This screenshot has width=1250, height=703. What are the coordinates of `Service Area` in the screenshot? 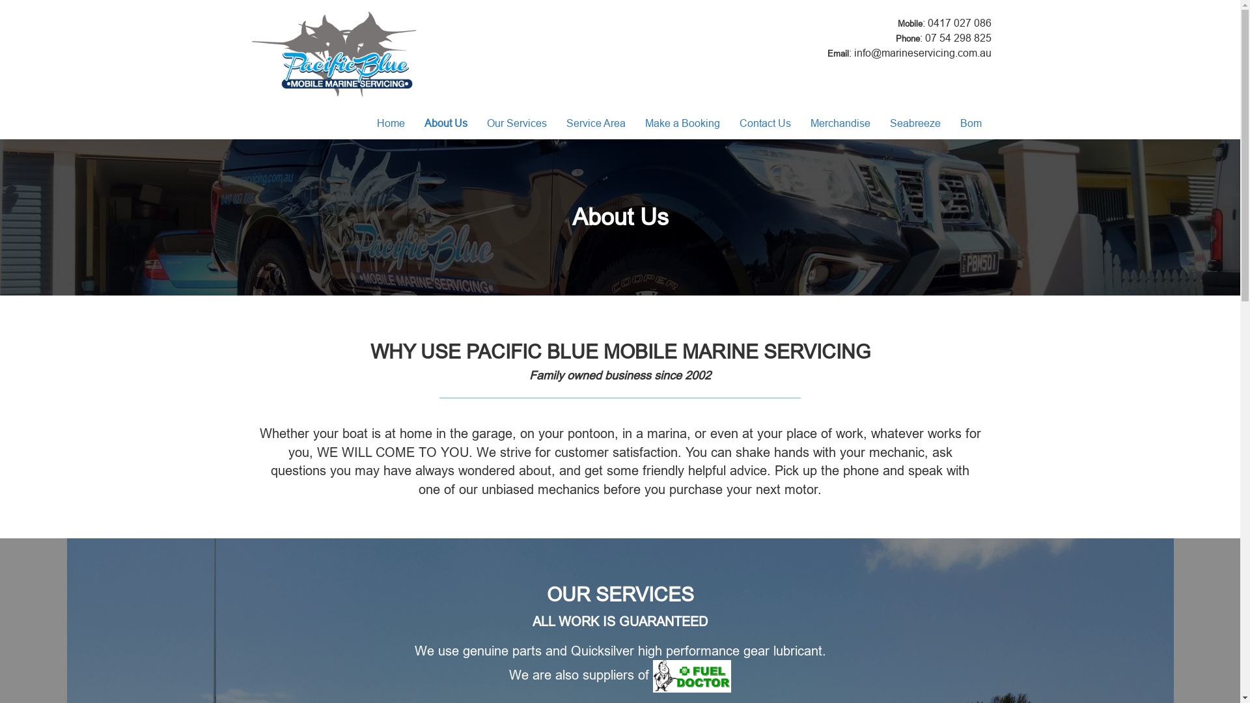 It's located at (595, 123).